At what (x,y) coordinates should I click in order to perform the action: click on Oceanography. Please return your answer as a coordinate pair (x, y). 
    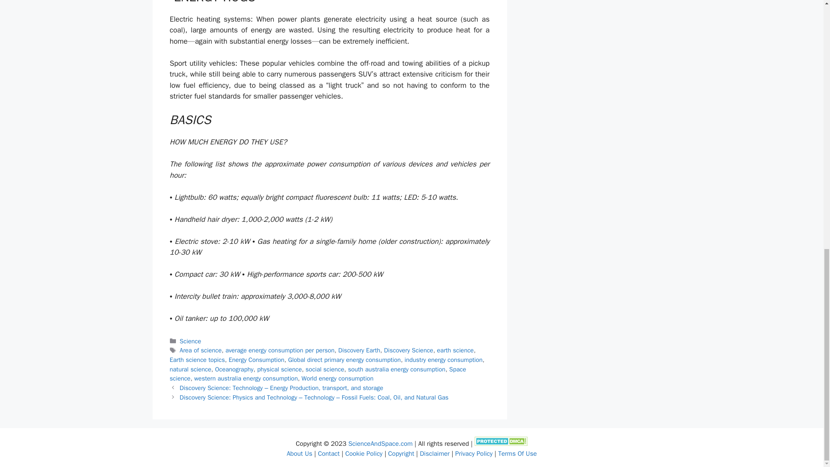
    Looking at the image, I should click on (234, 369).